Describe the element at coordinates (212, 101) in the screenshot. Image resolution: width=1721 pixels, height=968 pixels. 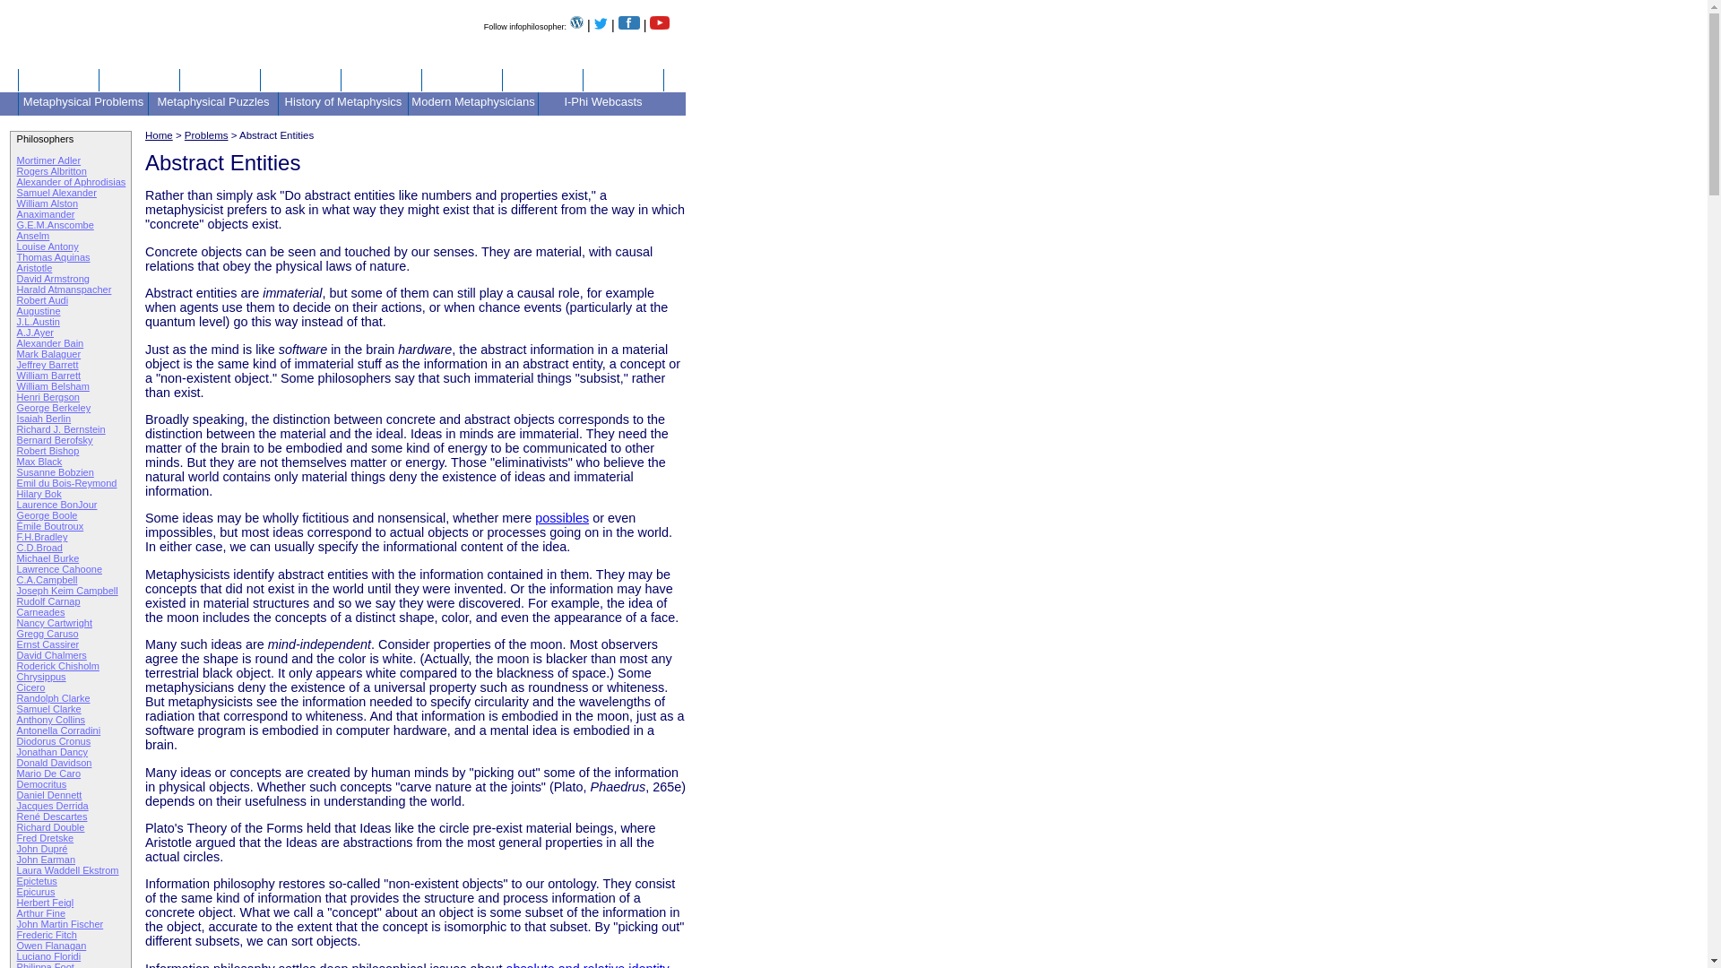
I see `Metaphysical Puzzles` at that location.